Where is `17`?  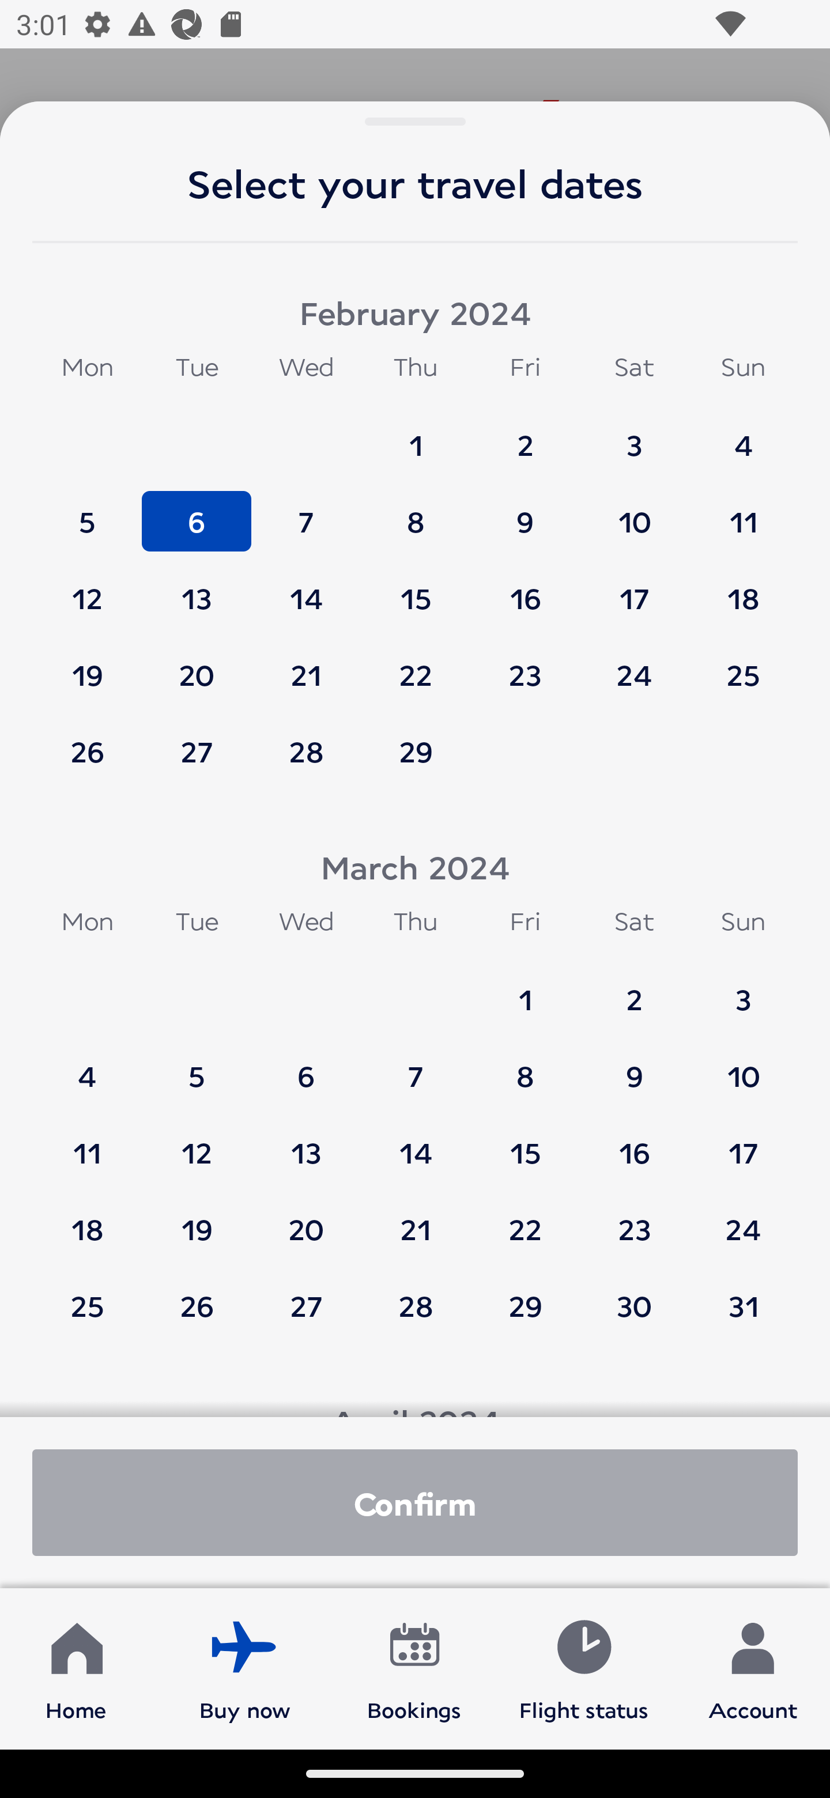 17 is located at coordinates (743, 1142).